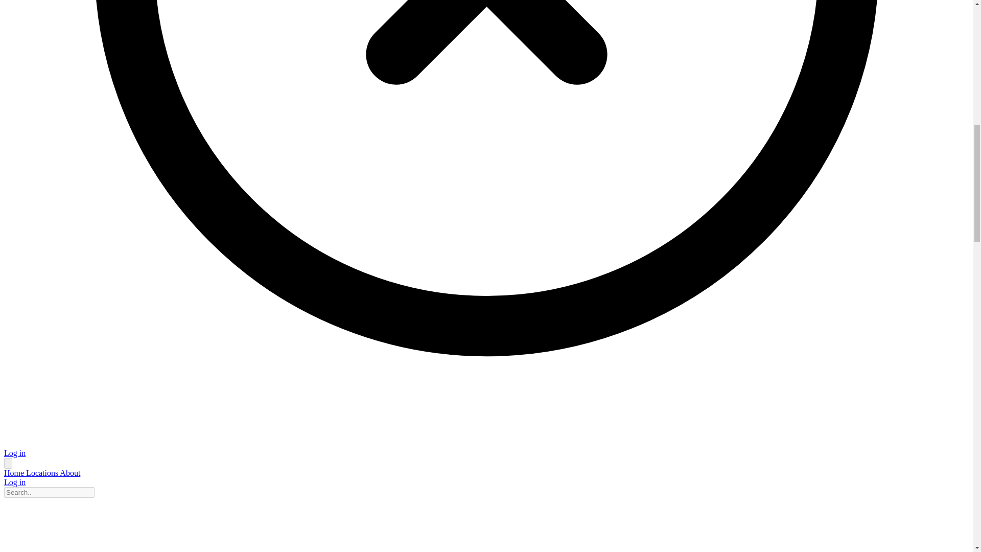  Describe the element at coordinates (14, 482) in the screenshot. I see `Log in` at that location.